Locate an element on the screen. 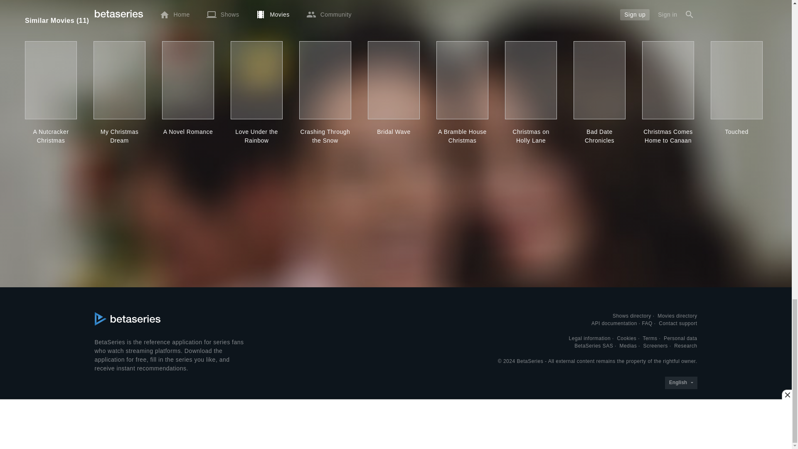 This screenshot has height=449, width=798. A Nutcracker Christmas is located at coordinates (51, 136).